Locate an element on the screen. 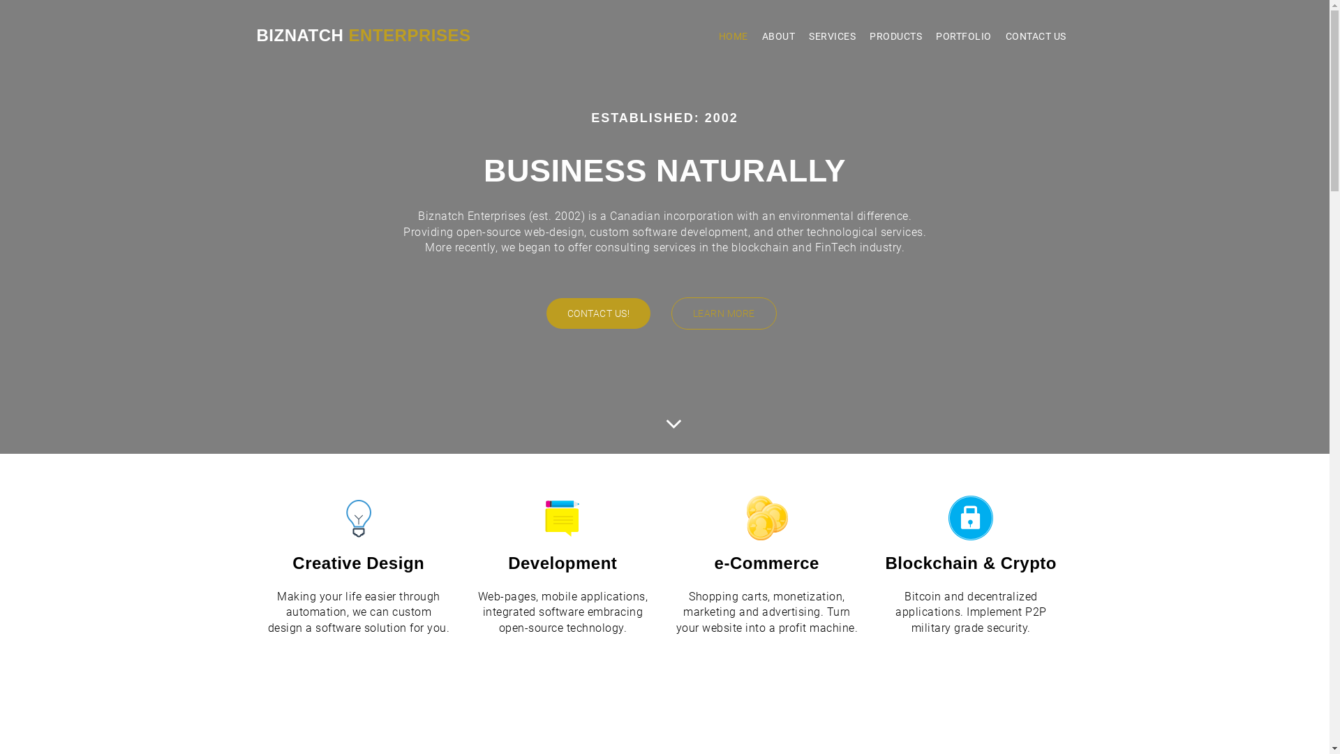 Image resolution: width=1340 pixels, height=754 pixels. PORTFOLIO is located at coordinates (964, 36).